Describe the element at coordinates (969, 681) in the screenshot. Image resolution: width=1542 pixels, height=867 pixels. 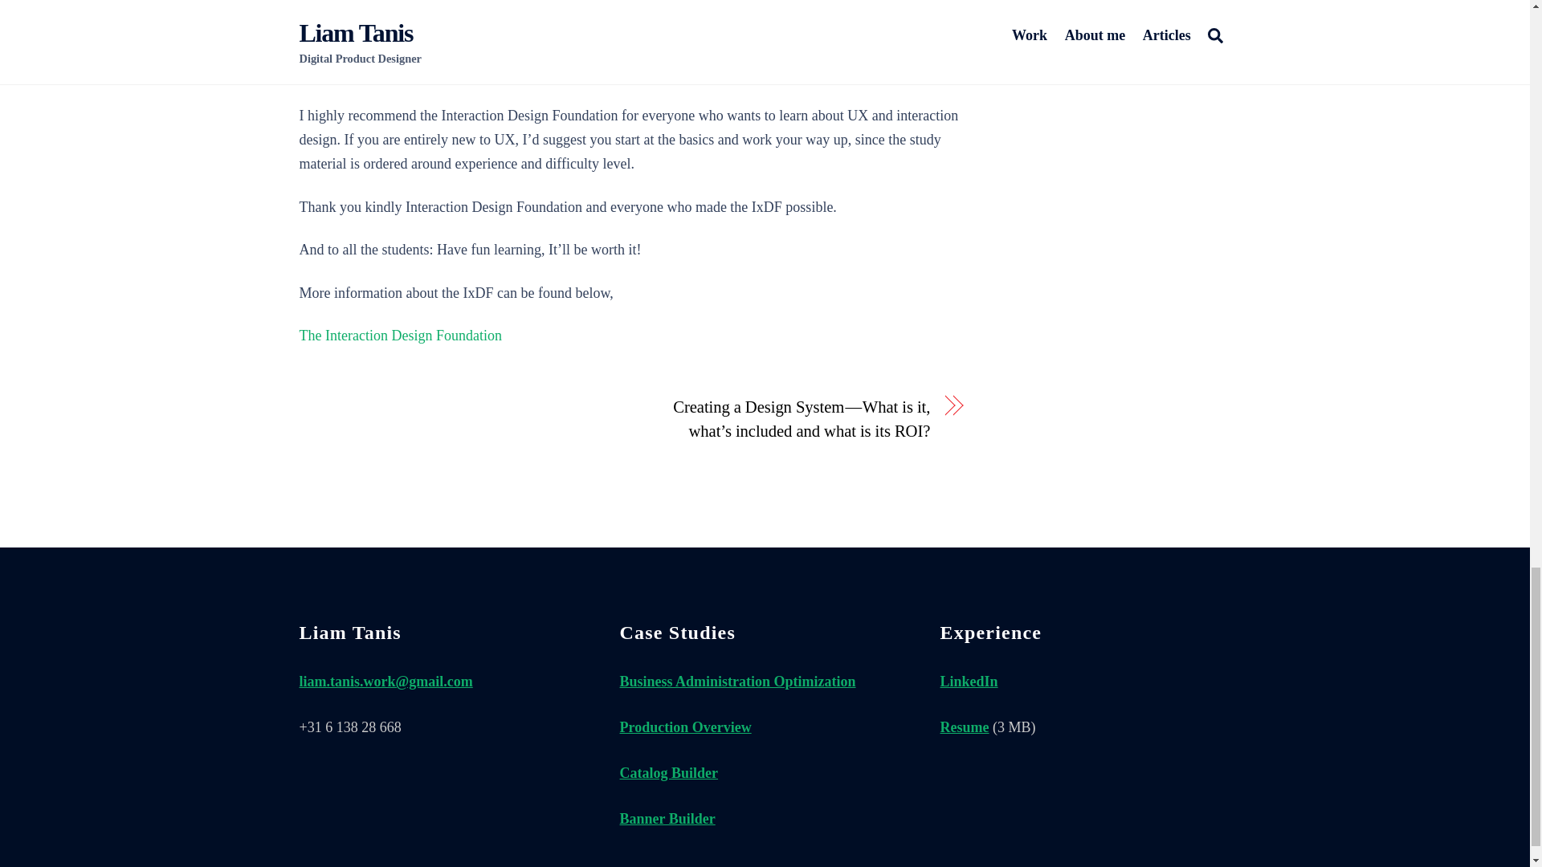
I see `LinkedIn` at that location.